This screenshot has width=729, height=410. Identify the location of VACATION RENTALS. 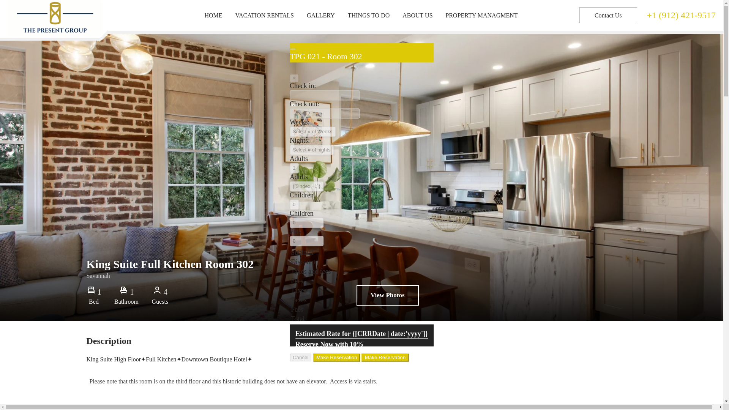
(264, 15).